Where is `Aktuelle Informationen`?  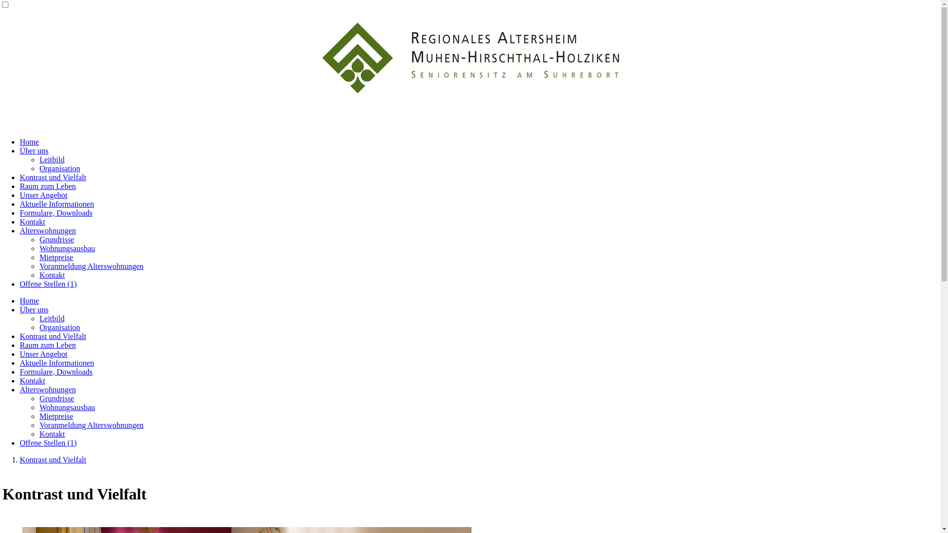
Aktuelle Informationen is located at coordinates (57, 363).